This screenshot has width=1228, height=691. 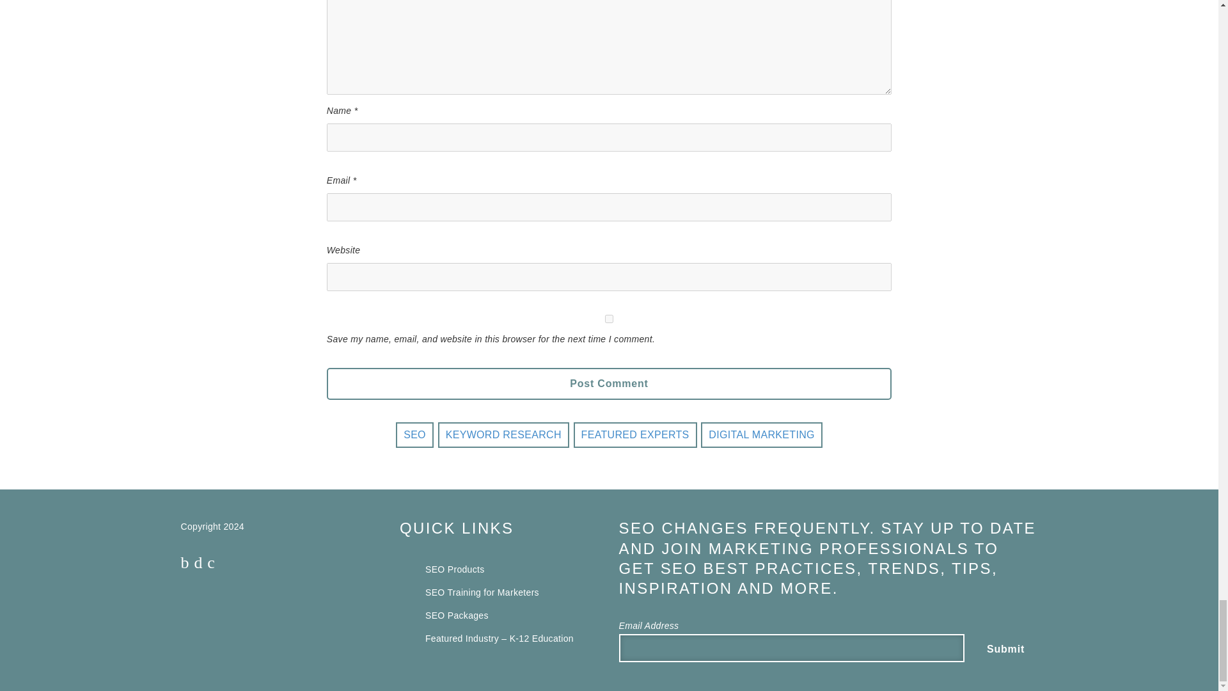 I want to click on FEATURED EXPERTS, so click(x=635, y=434).